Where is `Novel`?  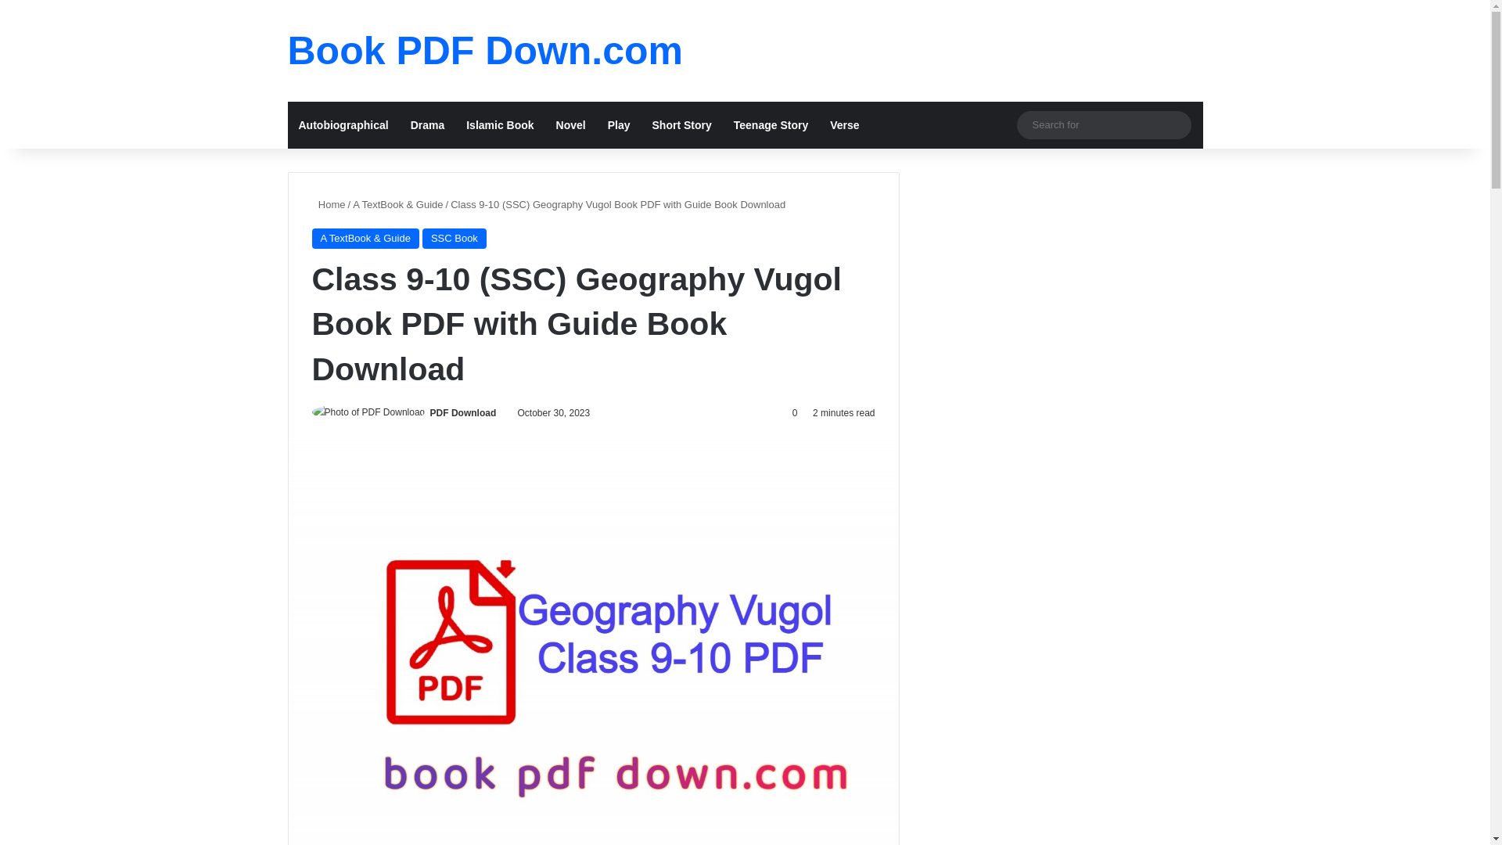
Novel is located at coordinates (570, 125).